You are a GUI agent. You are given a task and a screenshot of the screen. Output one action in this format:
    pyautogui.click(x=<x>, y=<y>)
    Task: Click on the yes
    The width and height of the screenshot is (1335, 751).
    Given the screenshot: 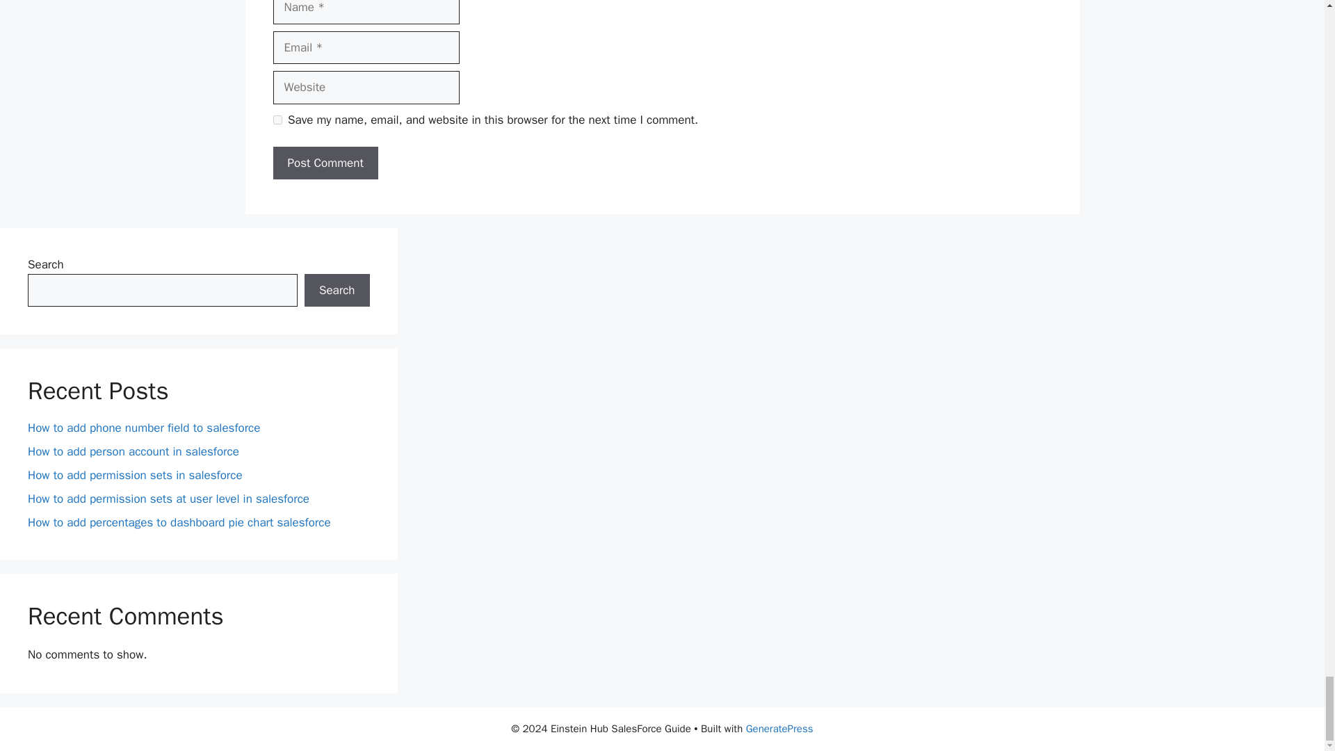 What is the action you would take?
    pyautogui.click(x=277, y=120)
    